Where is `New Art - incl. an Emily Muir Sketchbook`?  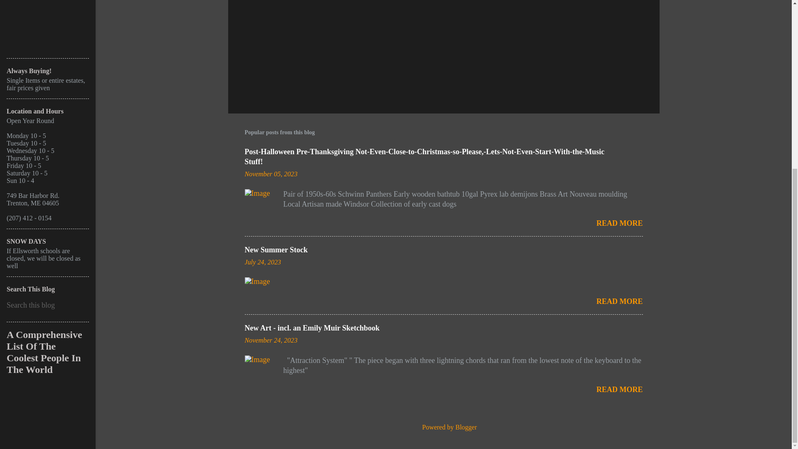
New Art - incl. an Emily Muir Sketchbook is located at coordinates (312, 328).